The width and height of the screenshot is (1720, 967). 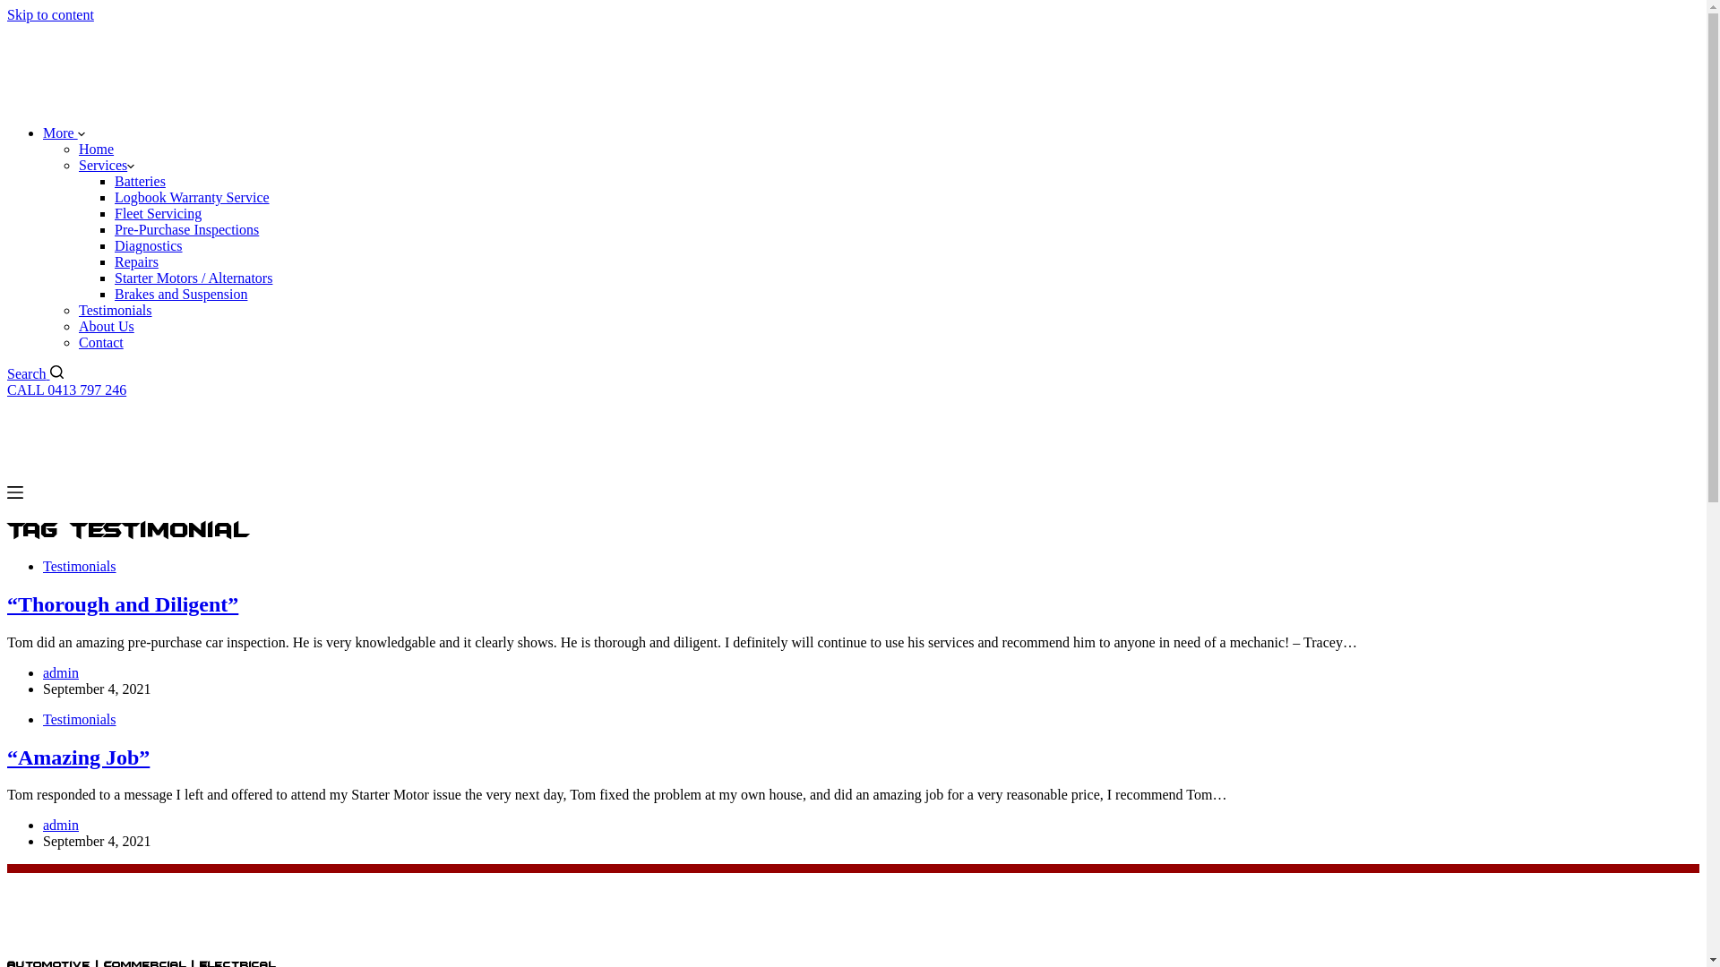 What do you see at coordinates (36, 374) in the screenshot?
I see `Search` at bounding box center [36, 374].